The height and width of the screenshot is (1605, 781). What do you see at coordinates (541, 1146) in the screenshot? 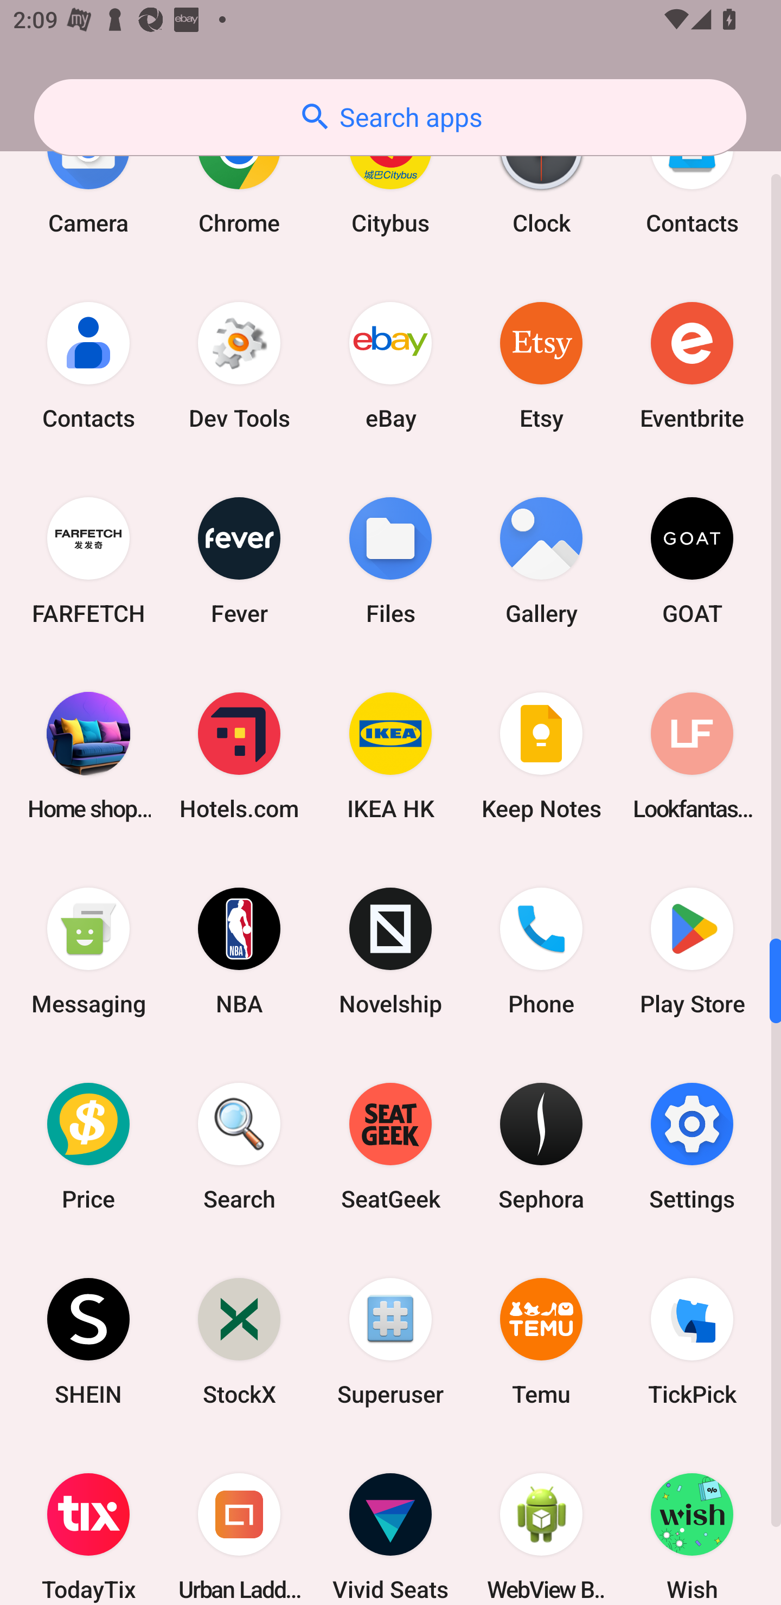
I see `Sephora` at bounding box center [541, 1146].